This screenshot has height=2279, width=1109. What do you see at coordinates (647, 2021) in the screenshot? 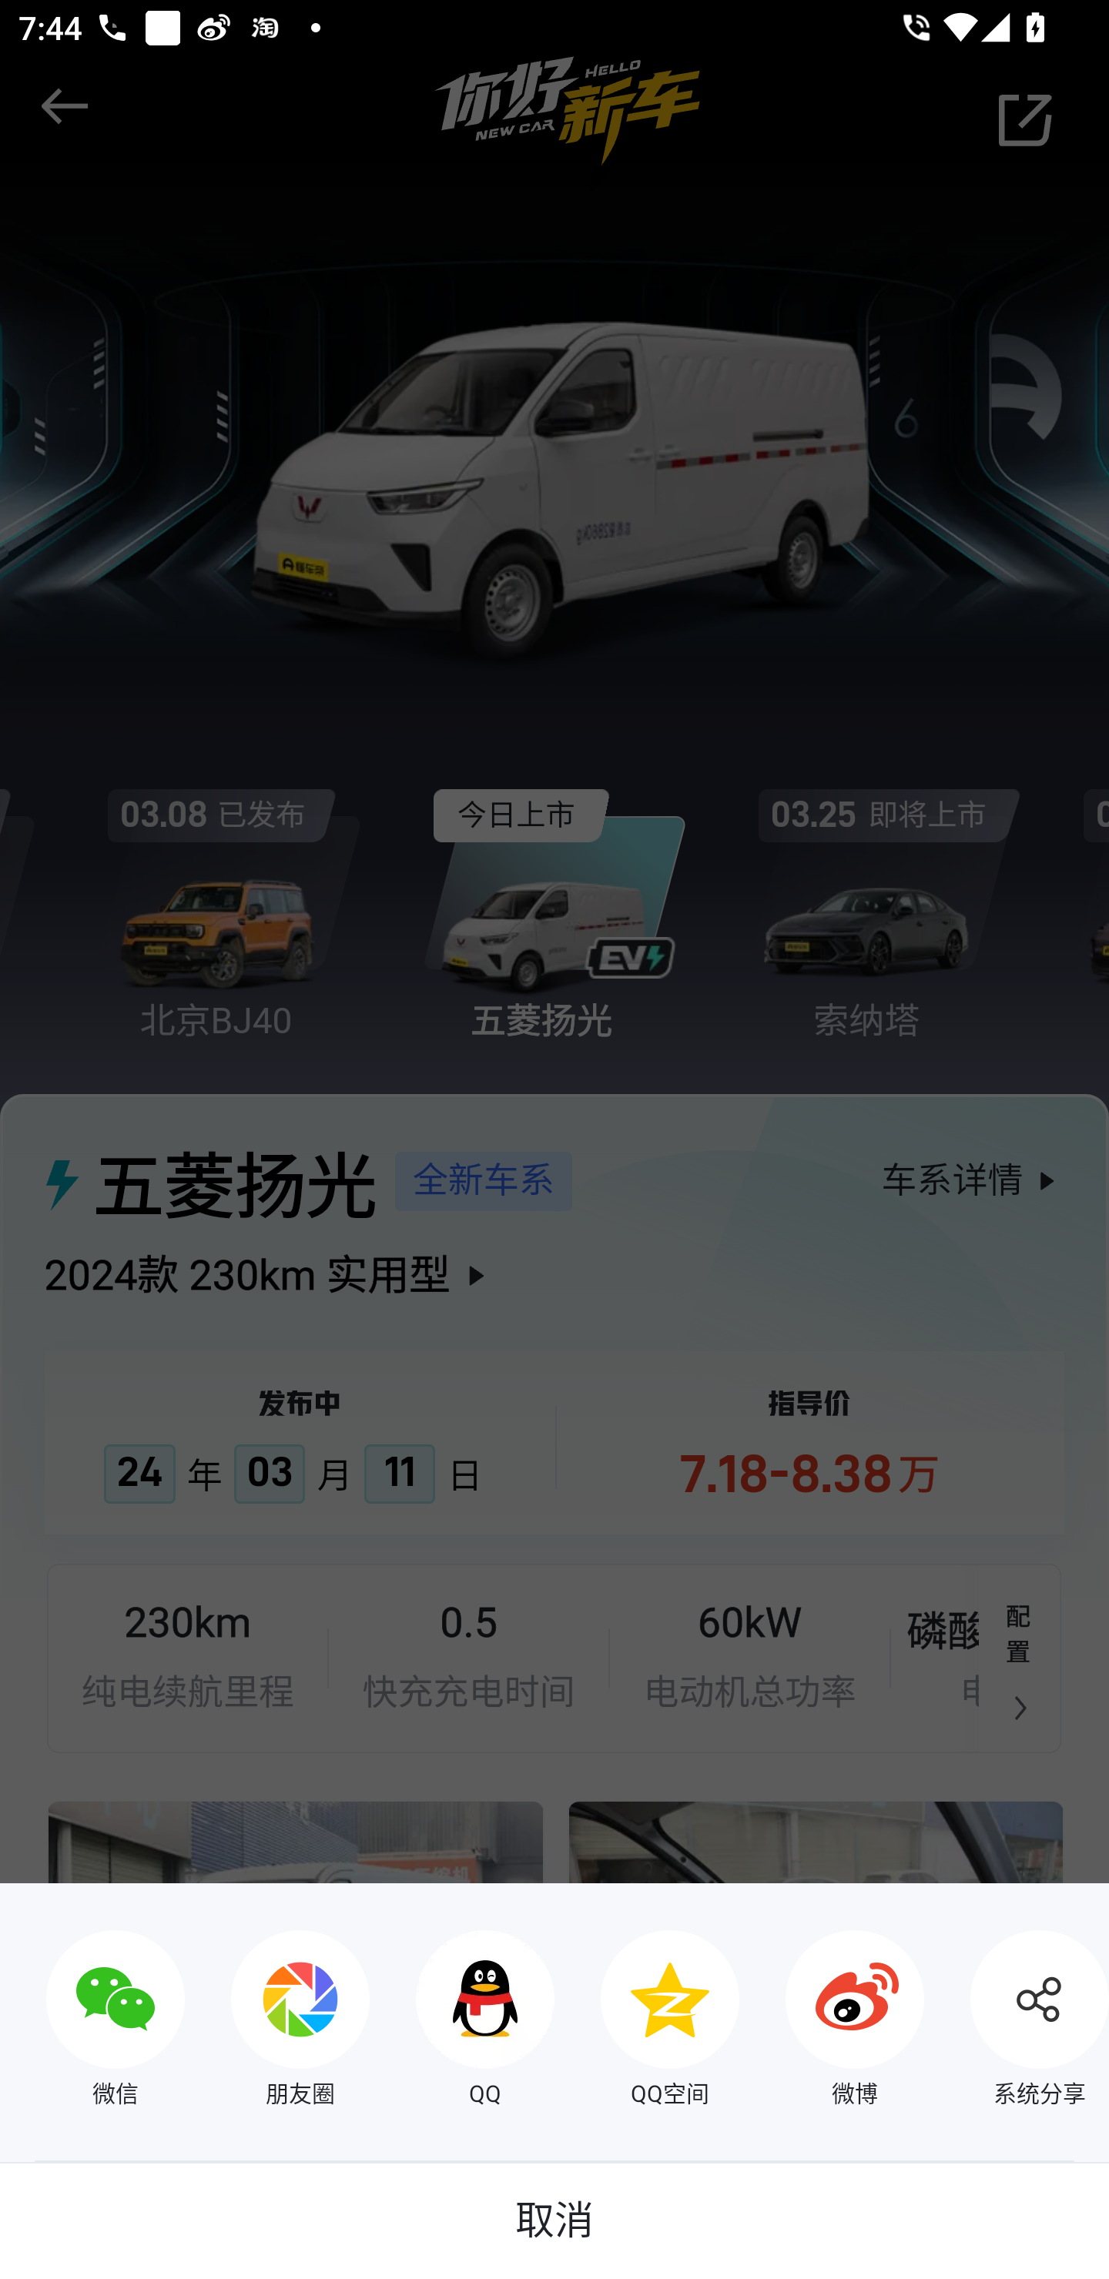
I see `QQ空间` at bounding box center [647, 2021].